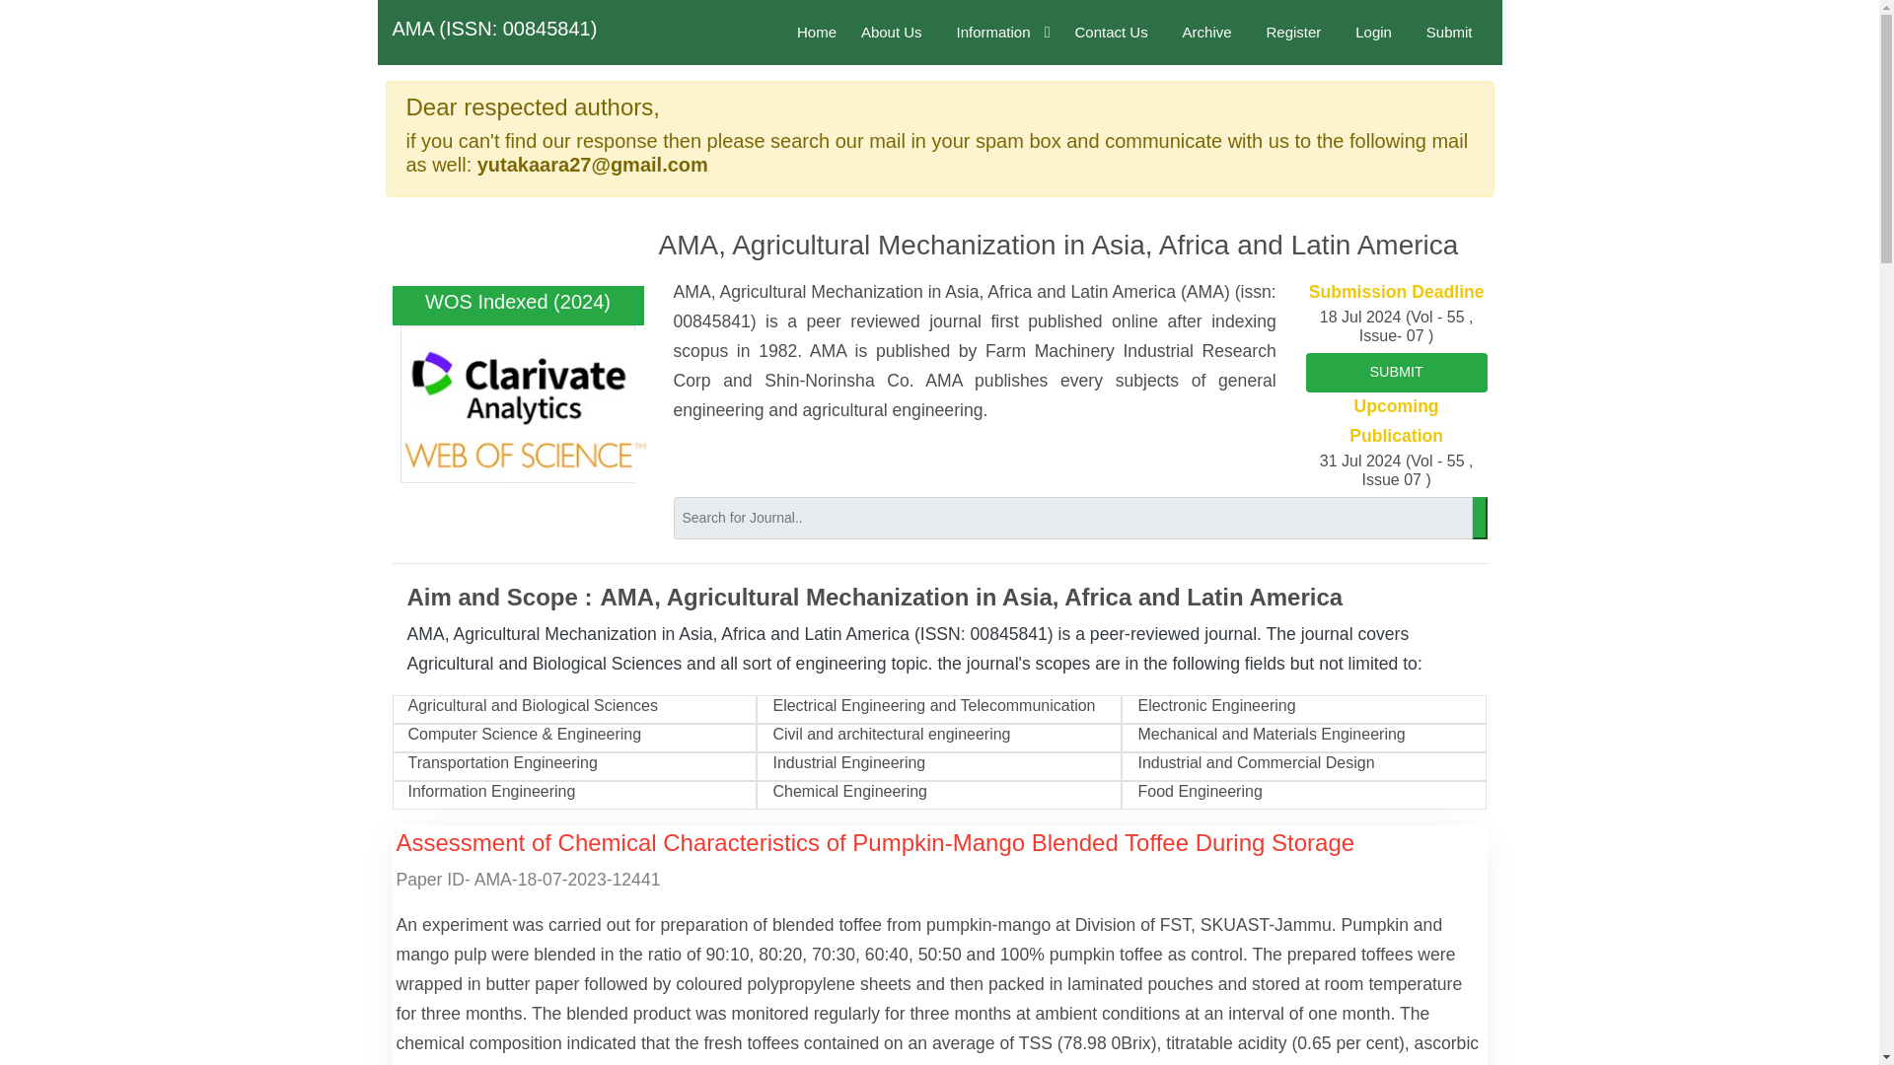  What do you see at coordinates (1450, 32) in the screenshot?
I see `Submit` at bounding box center [1450, 32].